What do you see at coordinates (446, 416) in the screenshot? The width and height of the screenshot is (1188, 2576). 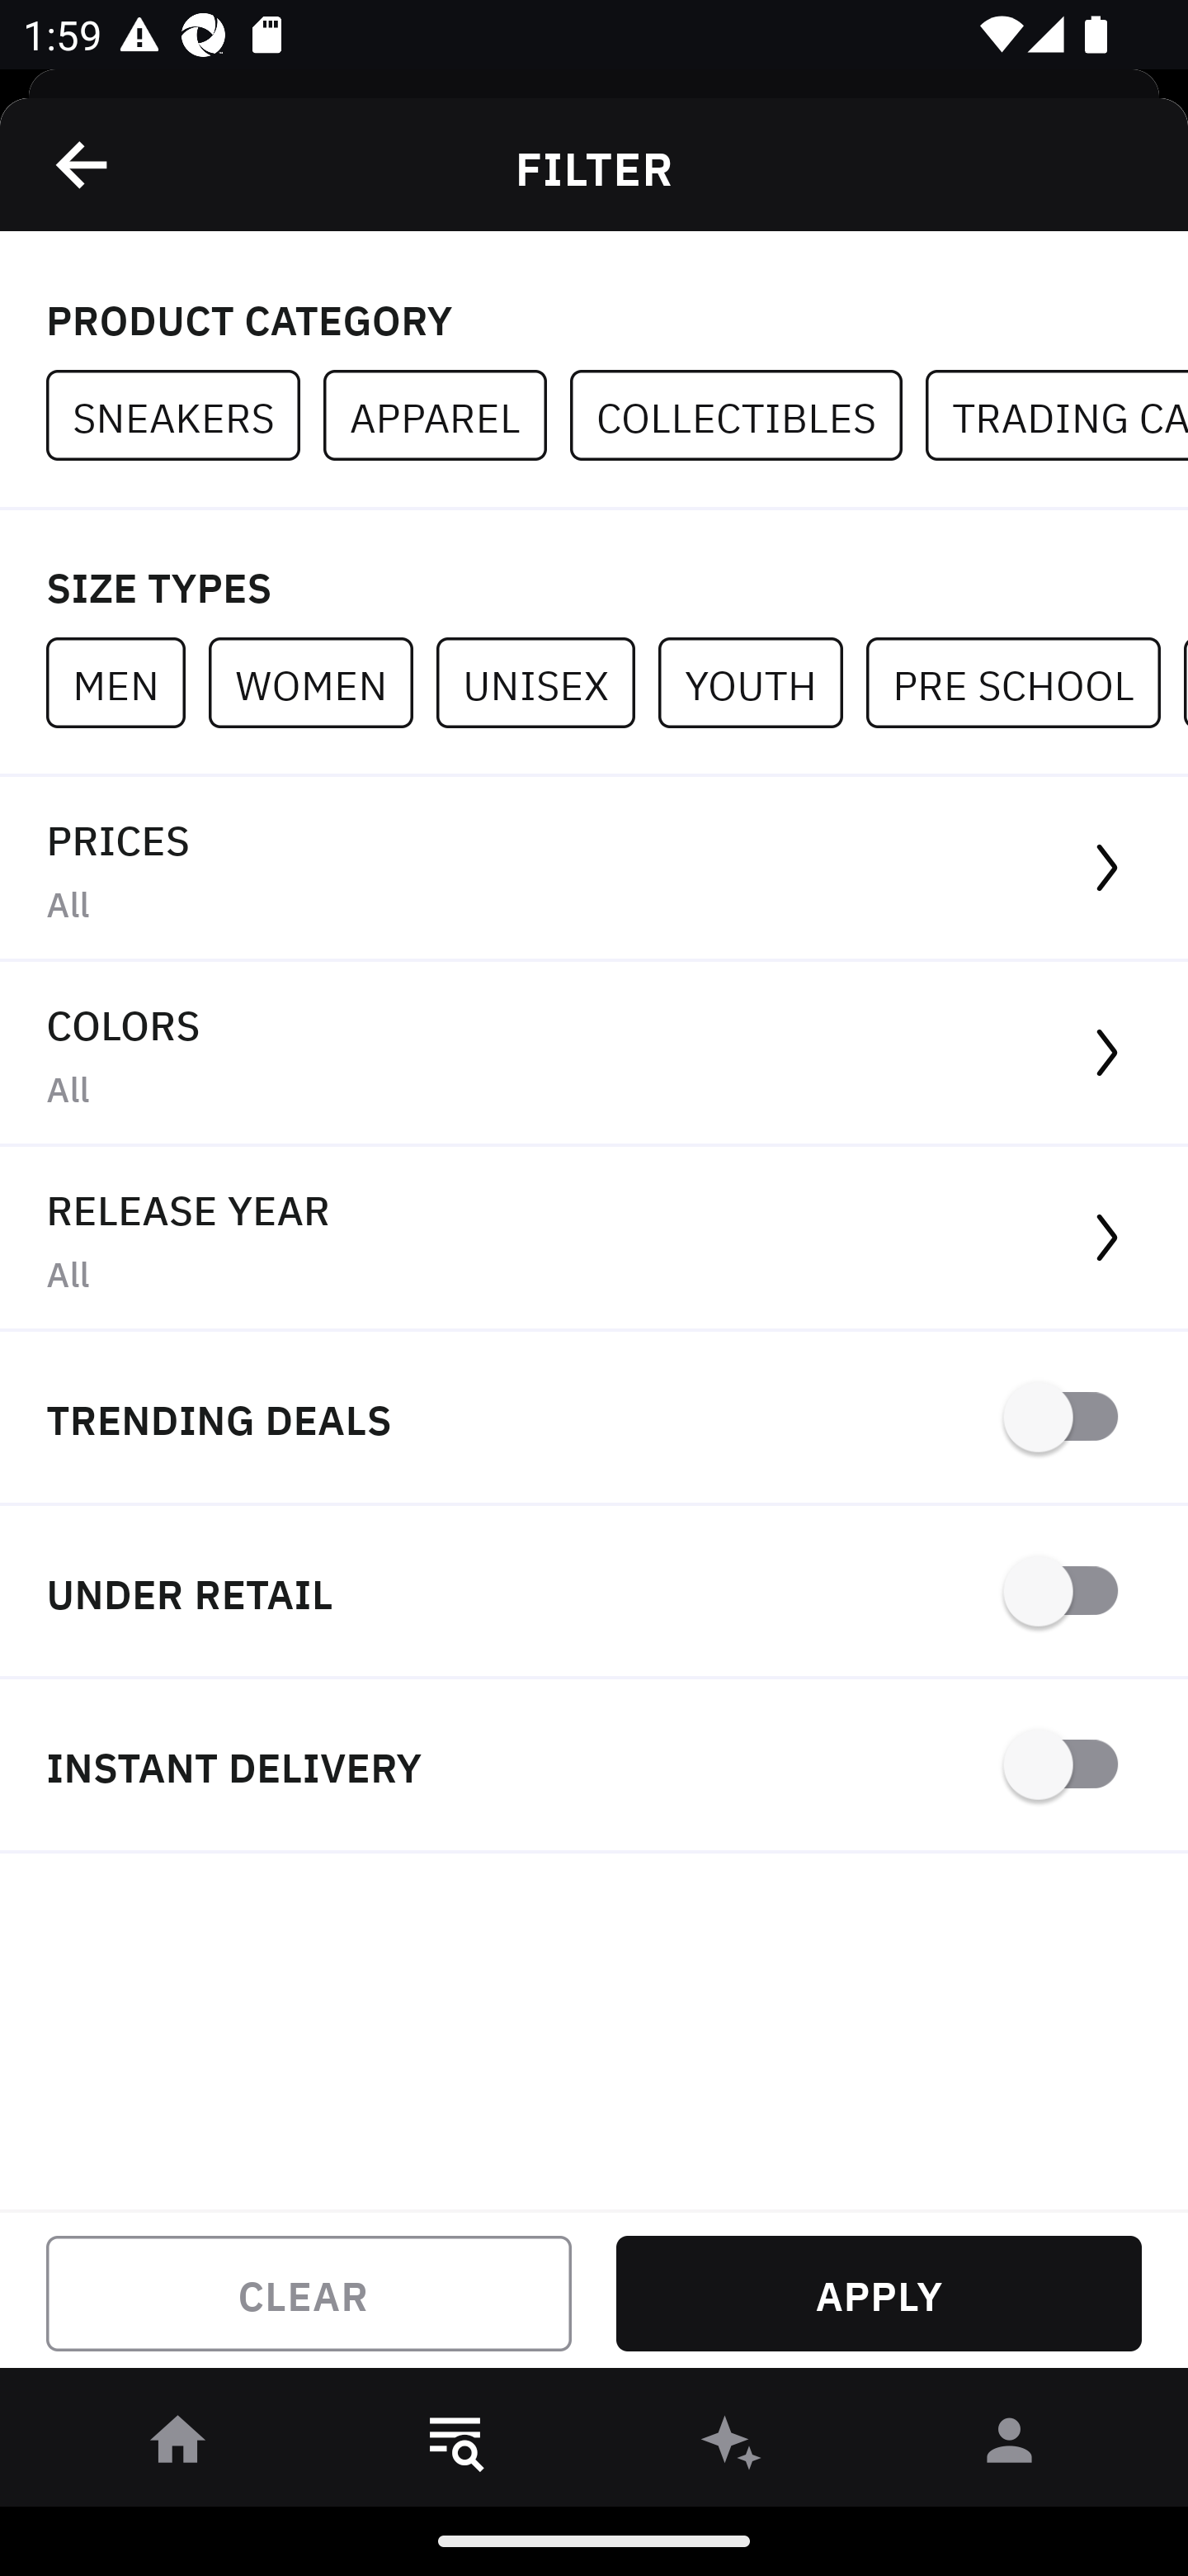 I see `APPAREL` at bounding box center [446, 416].